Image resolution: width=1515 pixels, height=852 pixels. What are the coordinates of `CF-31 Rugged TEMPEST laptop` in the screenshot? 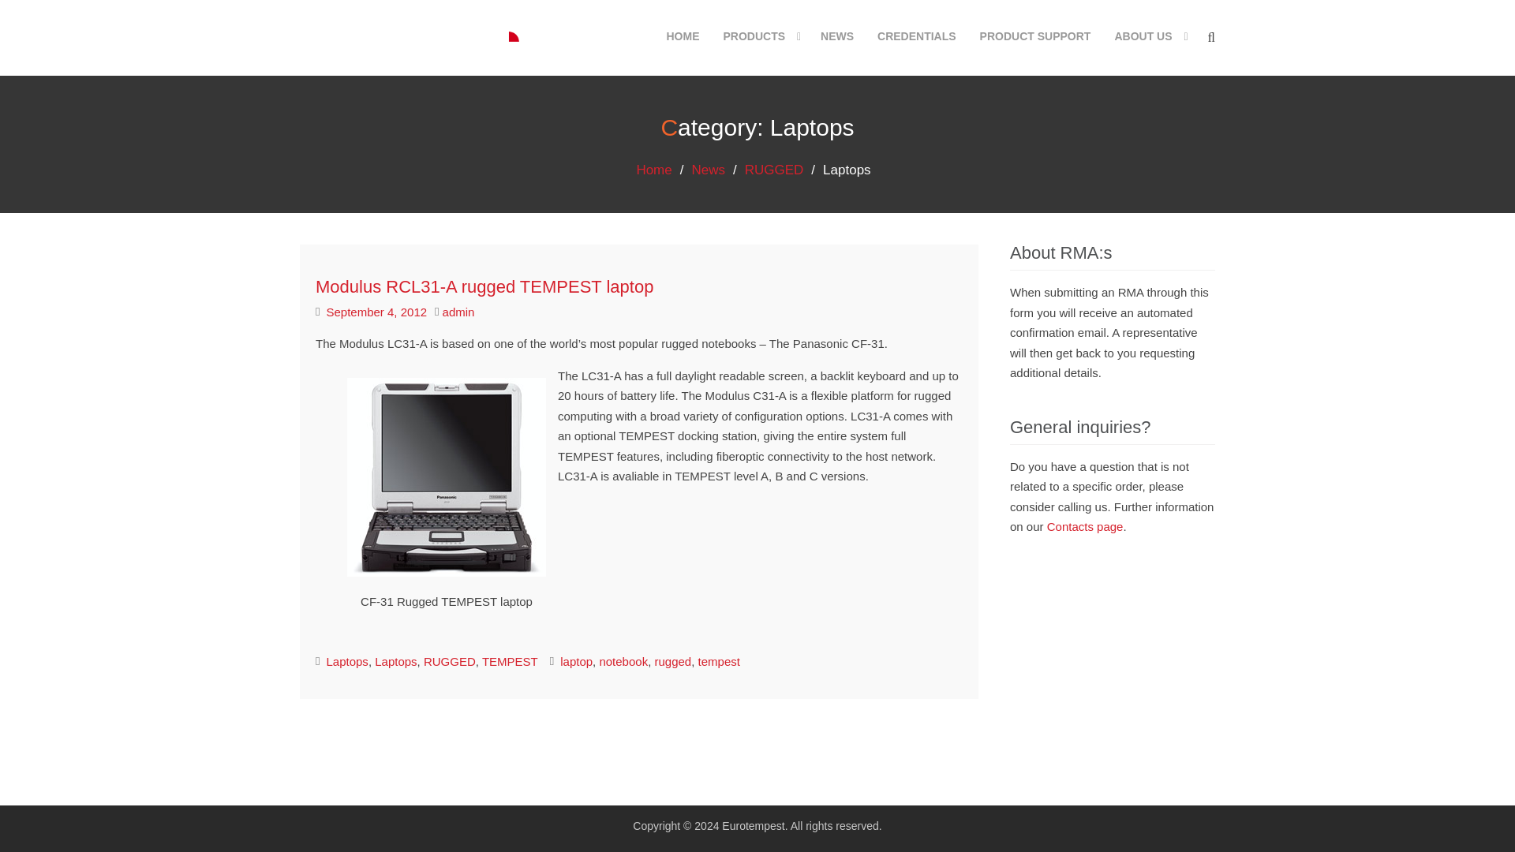 It's located at (446, 477).